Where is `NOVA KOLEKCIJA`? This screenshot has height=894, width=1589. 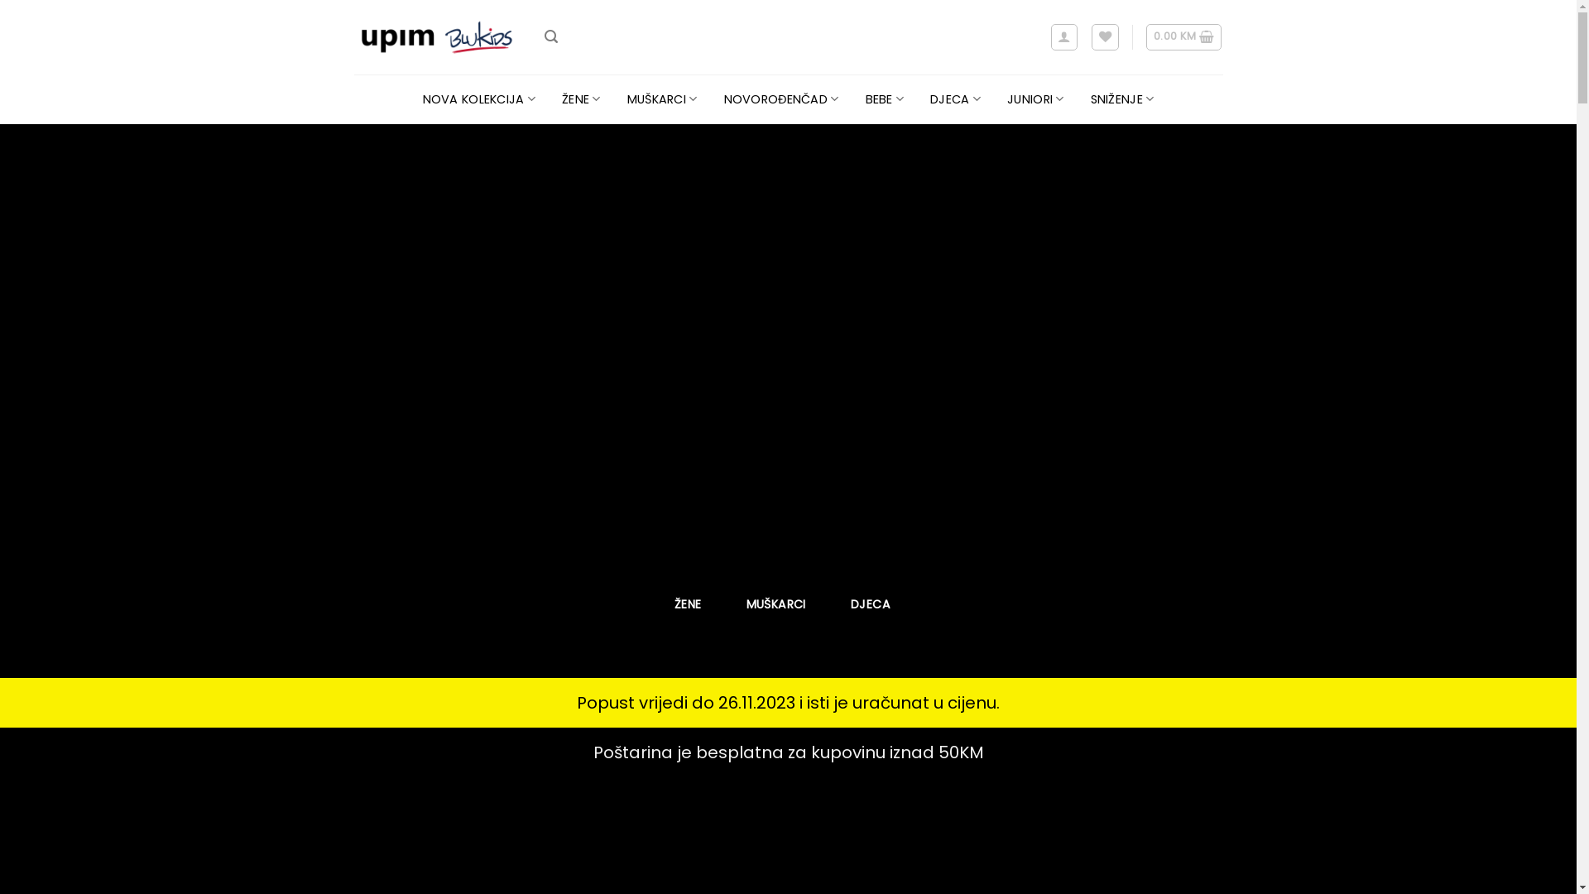
NOVA KOLEKCIJA is located at coordinates (480, 99).